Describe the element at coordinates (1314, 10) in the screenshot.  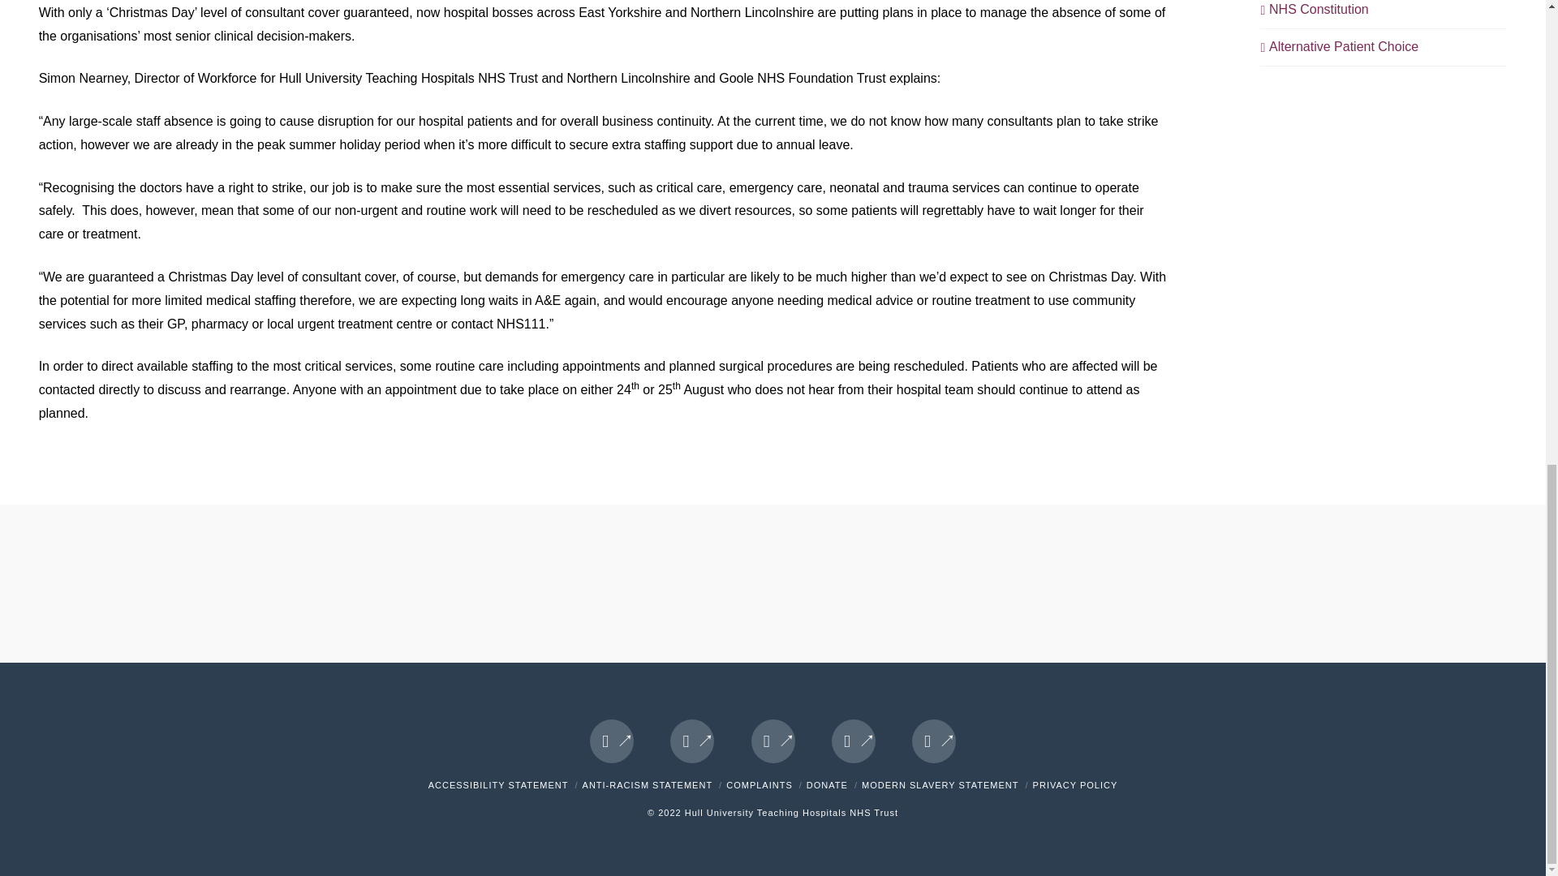
I see `NHS Constitution` at that location.